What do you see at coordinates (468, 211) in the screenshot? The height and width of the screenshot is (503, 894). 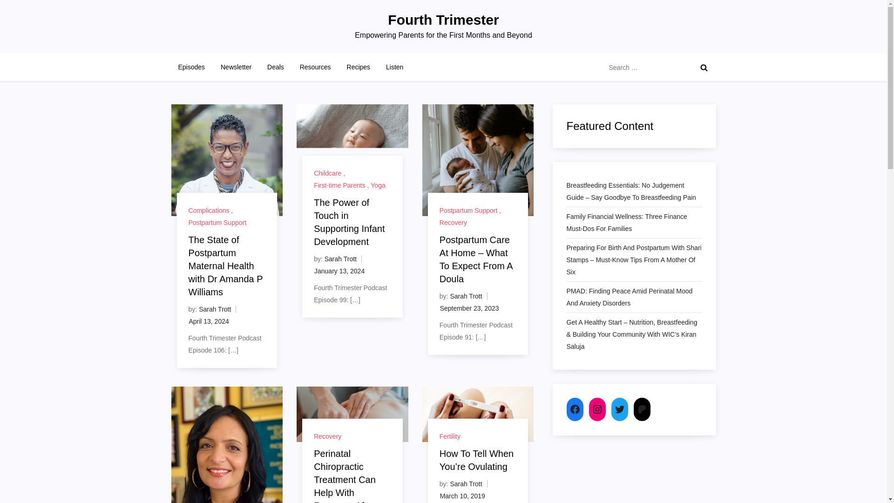 I see `Postpartum Support` at bounding box center [468, 211].